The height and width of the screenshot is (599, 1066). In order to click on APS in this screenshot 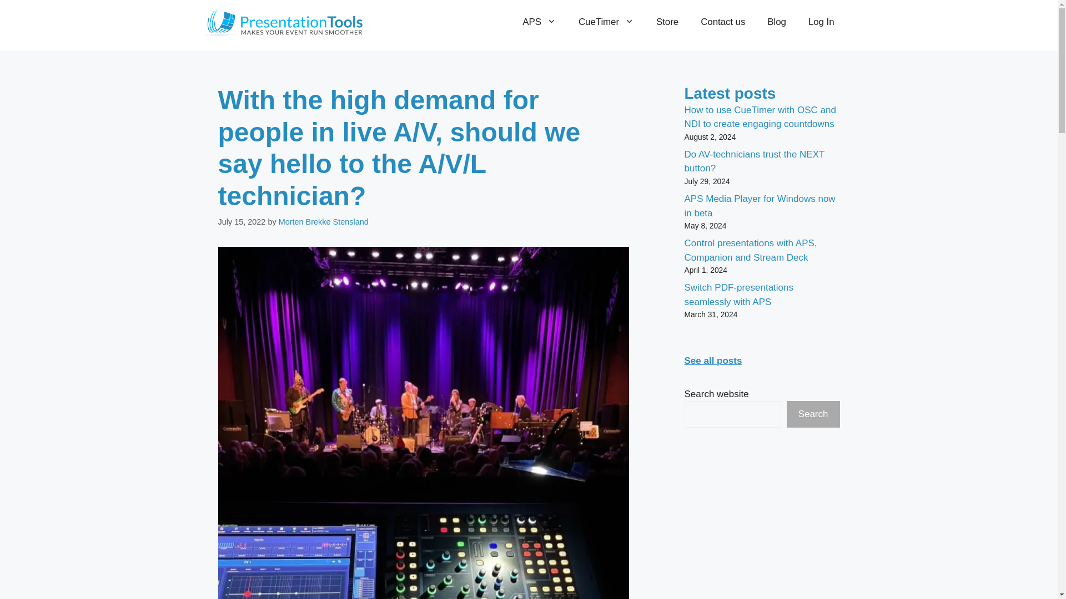, I will do `click(539, 22)`.